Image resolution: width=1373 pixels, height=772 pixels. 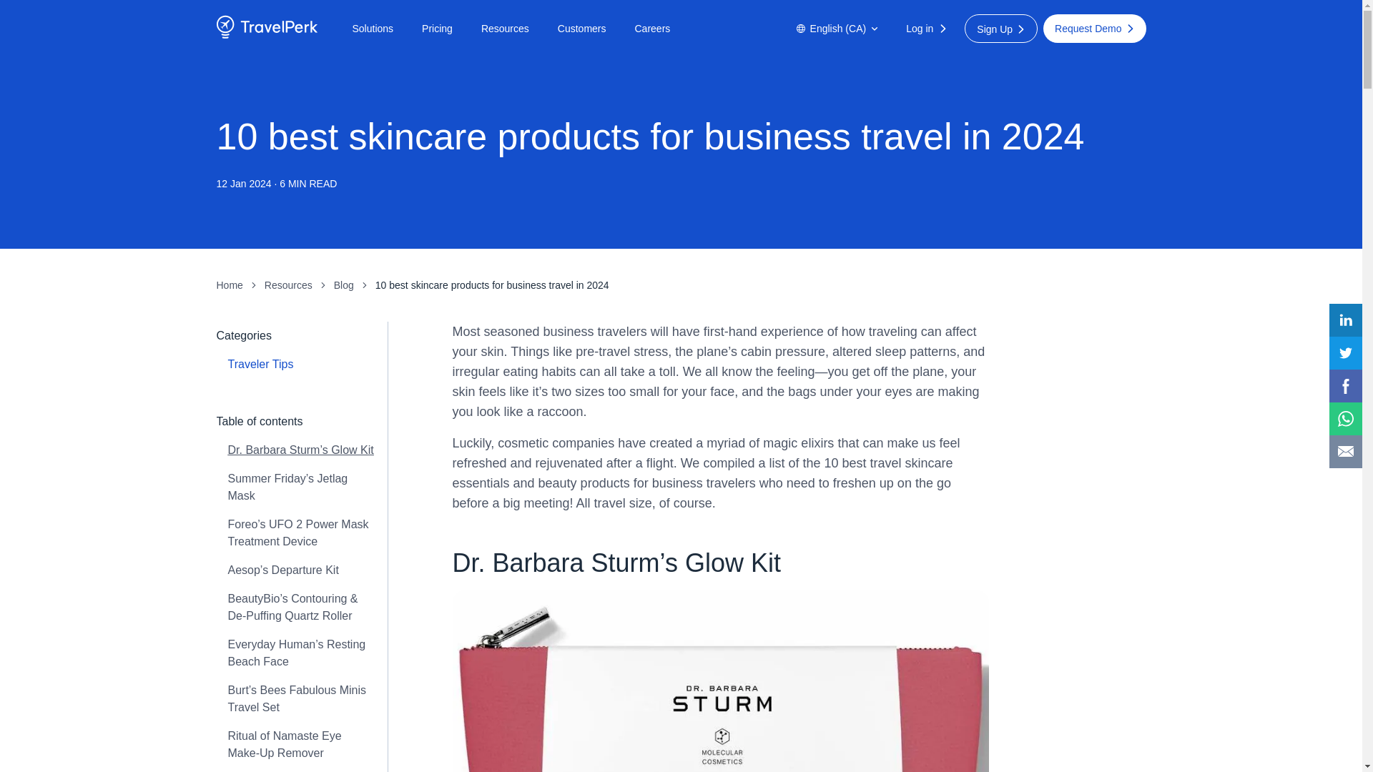 What do you see at coordinates (266, 27) in the screenshot?
I see `TravelPerk Logo` at bounding box center [266, 27].